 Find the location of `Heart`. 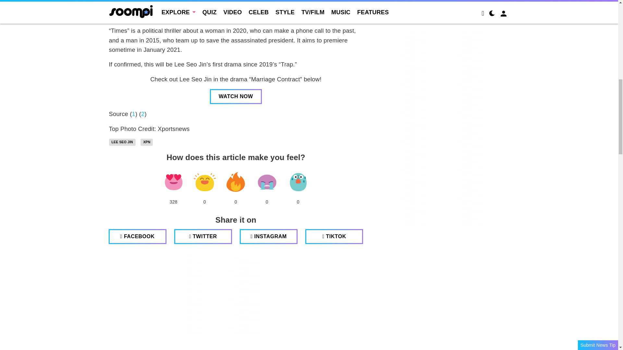

Heart is located at coordinates (173, 182).